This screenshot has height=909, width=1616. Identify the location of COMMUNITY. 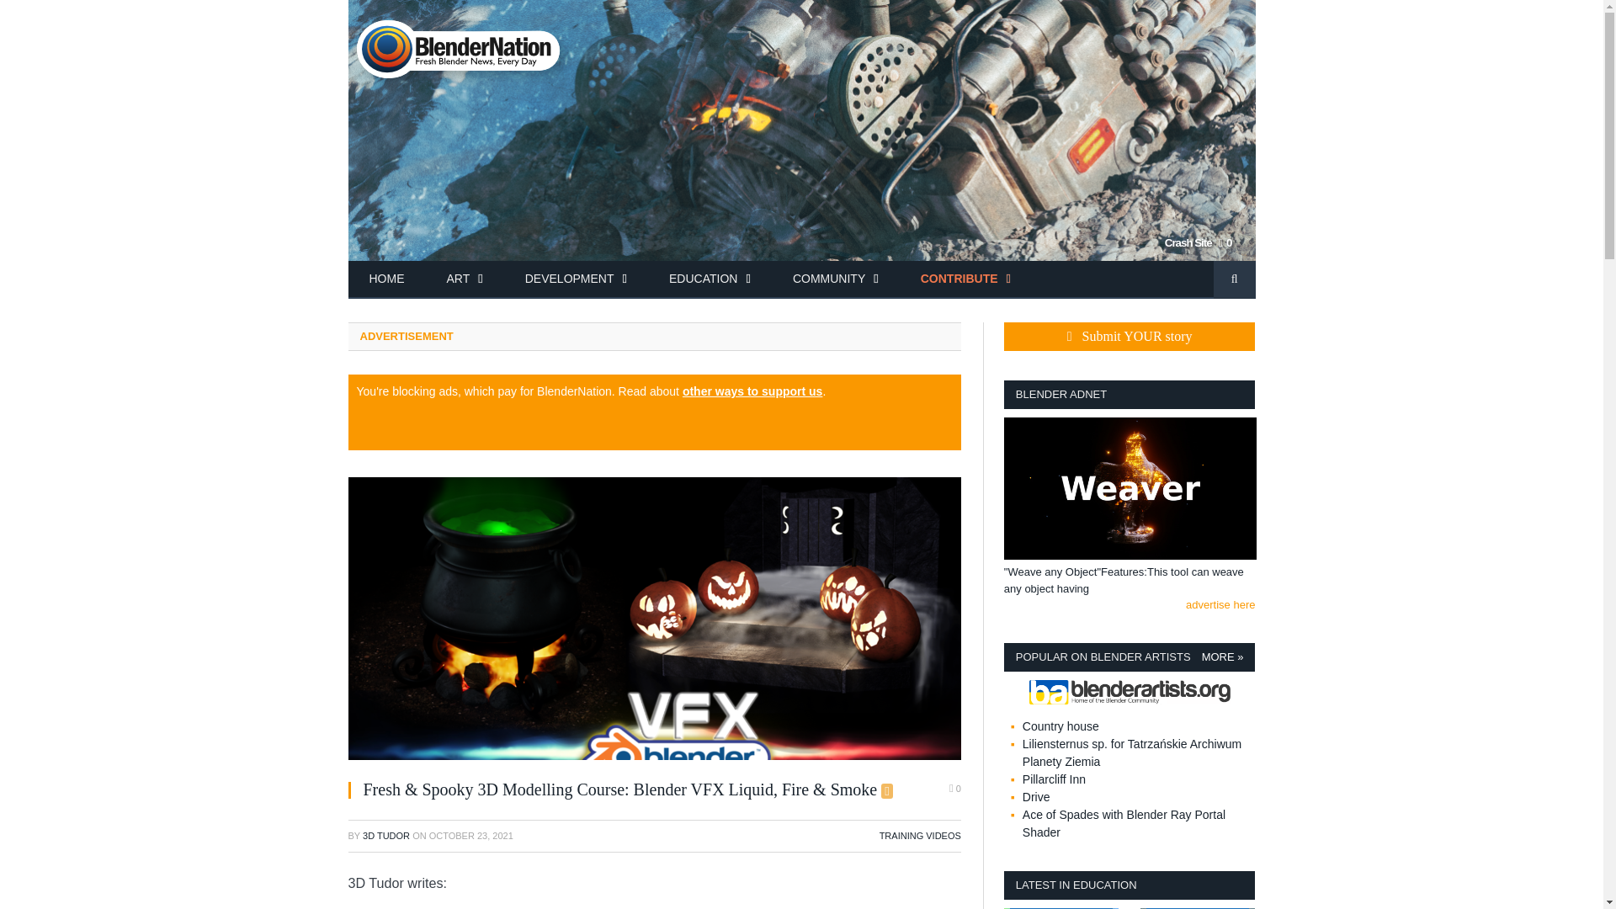
(836, 279).